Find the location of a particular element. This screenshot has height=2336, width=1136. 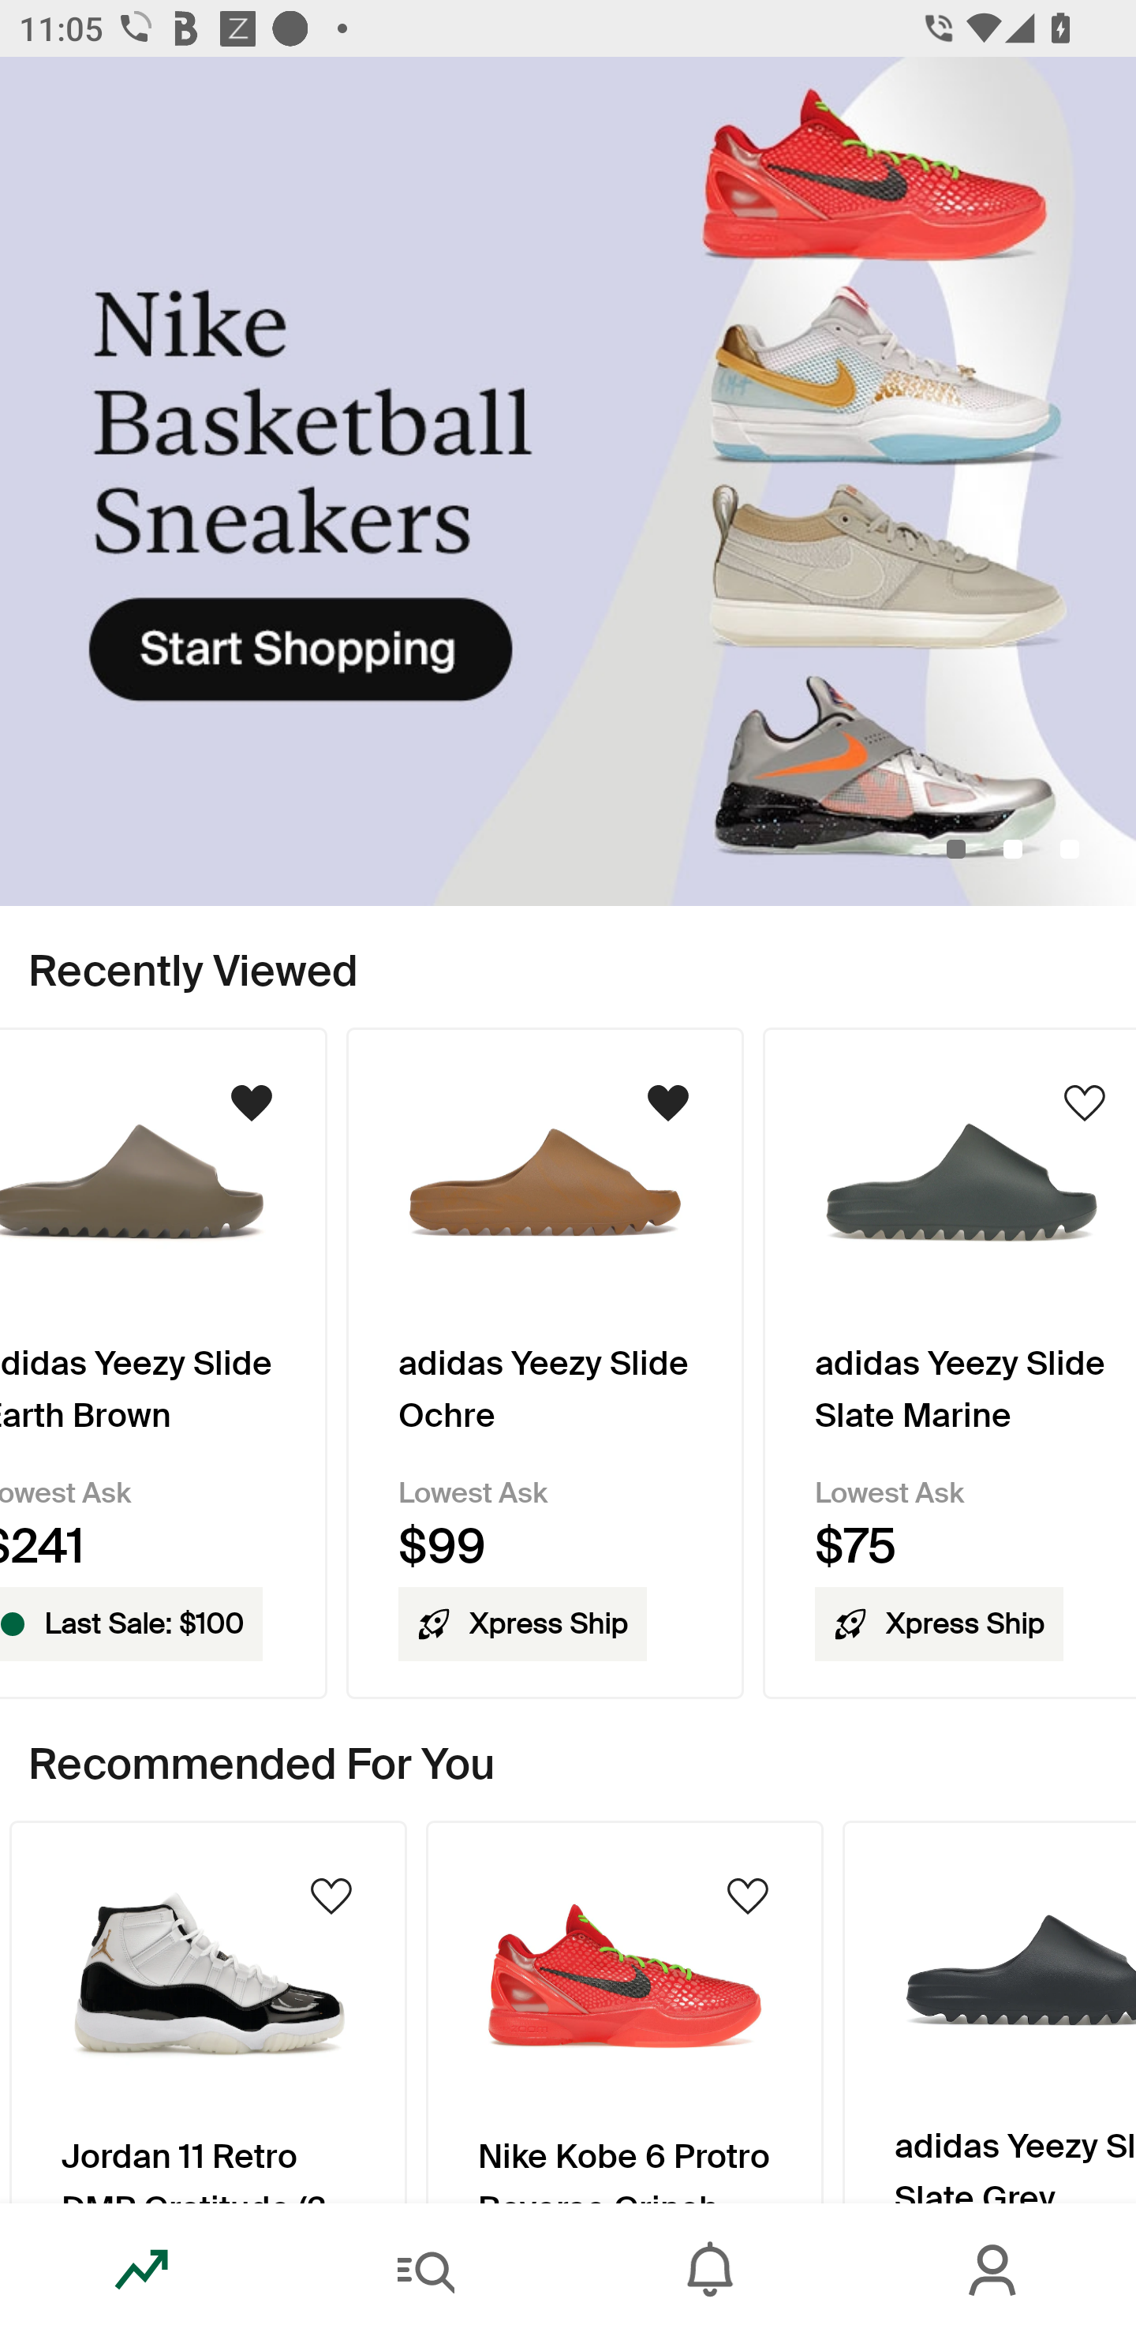

Product Image adidas Yeezy Slide Slate Grey is located at coordinates (989, 2011).